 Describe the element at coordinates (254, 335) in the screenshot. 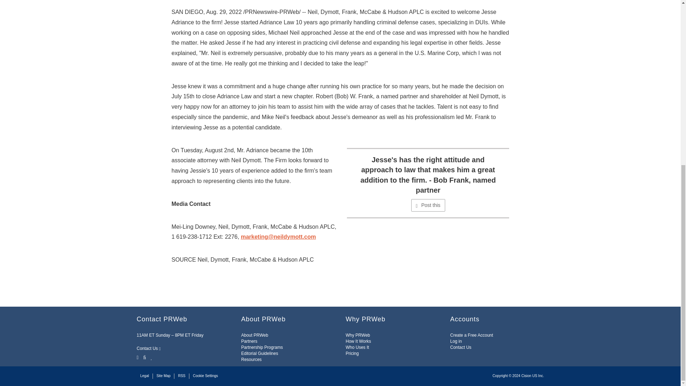

I see `About PRWeb` at that location.